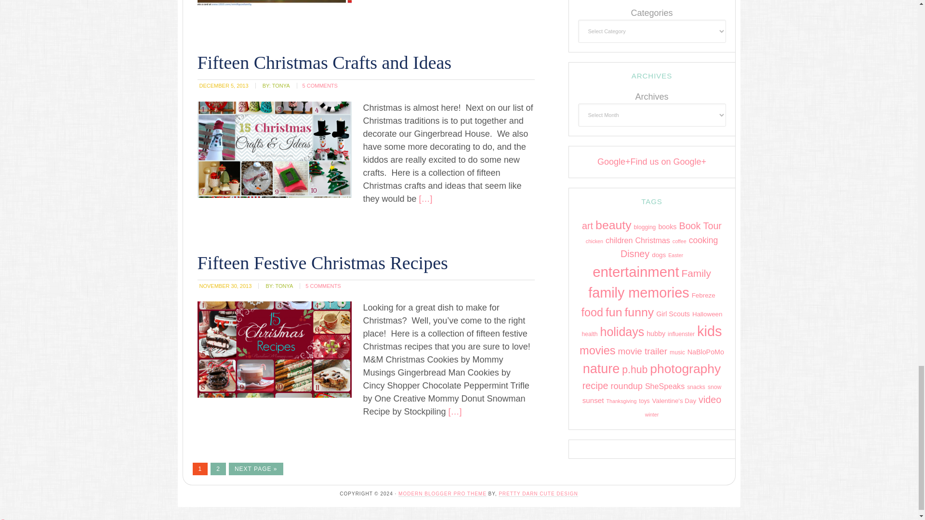 This screenshot has height=520, width=925. I want to click on 5 COMMENTS, so click(320, 85).